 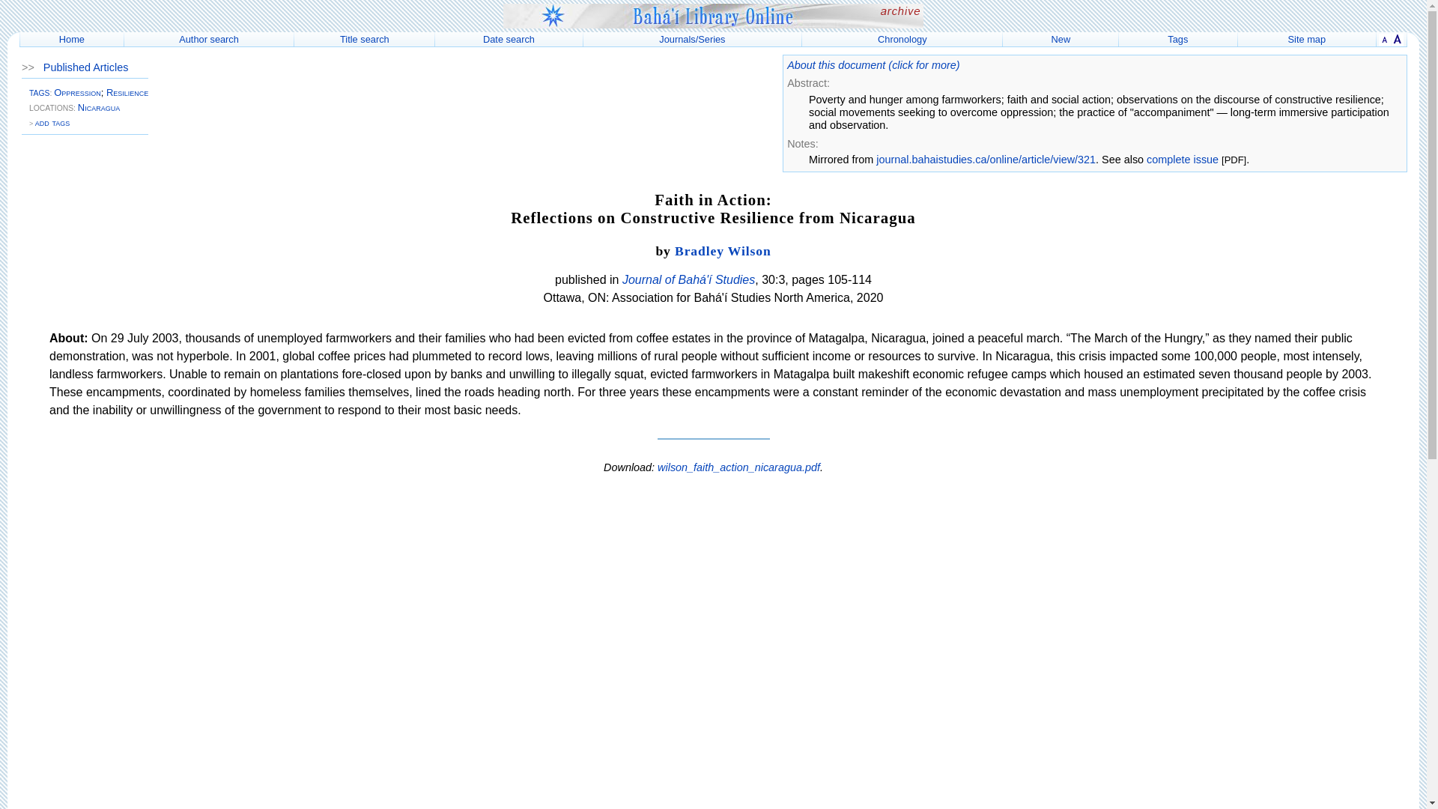 I want to click on Bradley Wilson, so click(x=722, y=250).